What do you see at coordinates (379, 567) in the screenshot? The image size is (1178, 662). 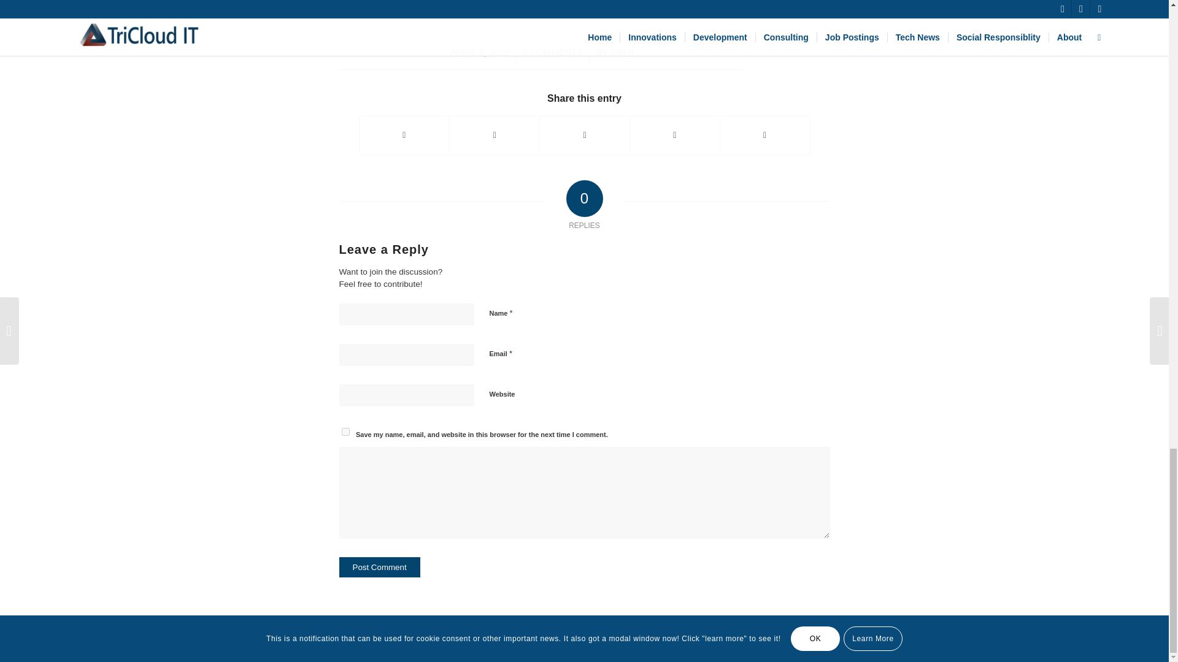 I see `Post Comment` at bounding box center [379, 567].